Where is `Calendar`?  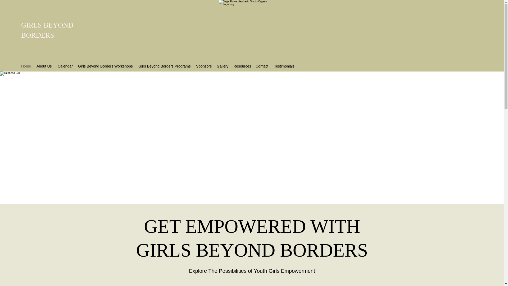 Calendar is located at coordinates (65, 66).